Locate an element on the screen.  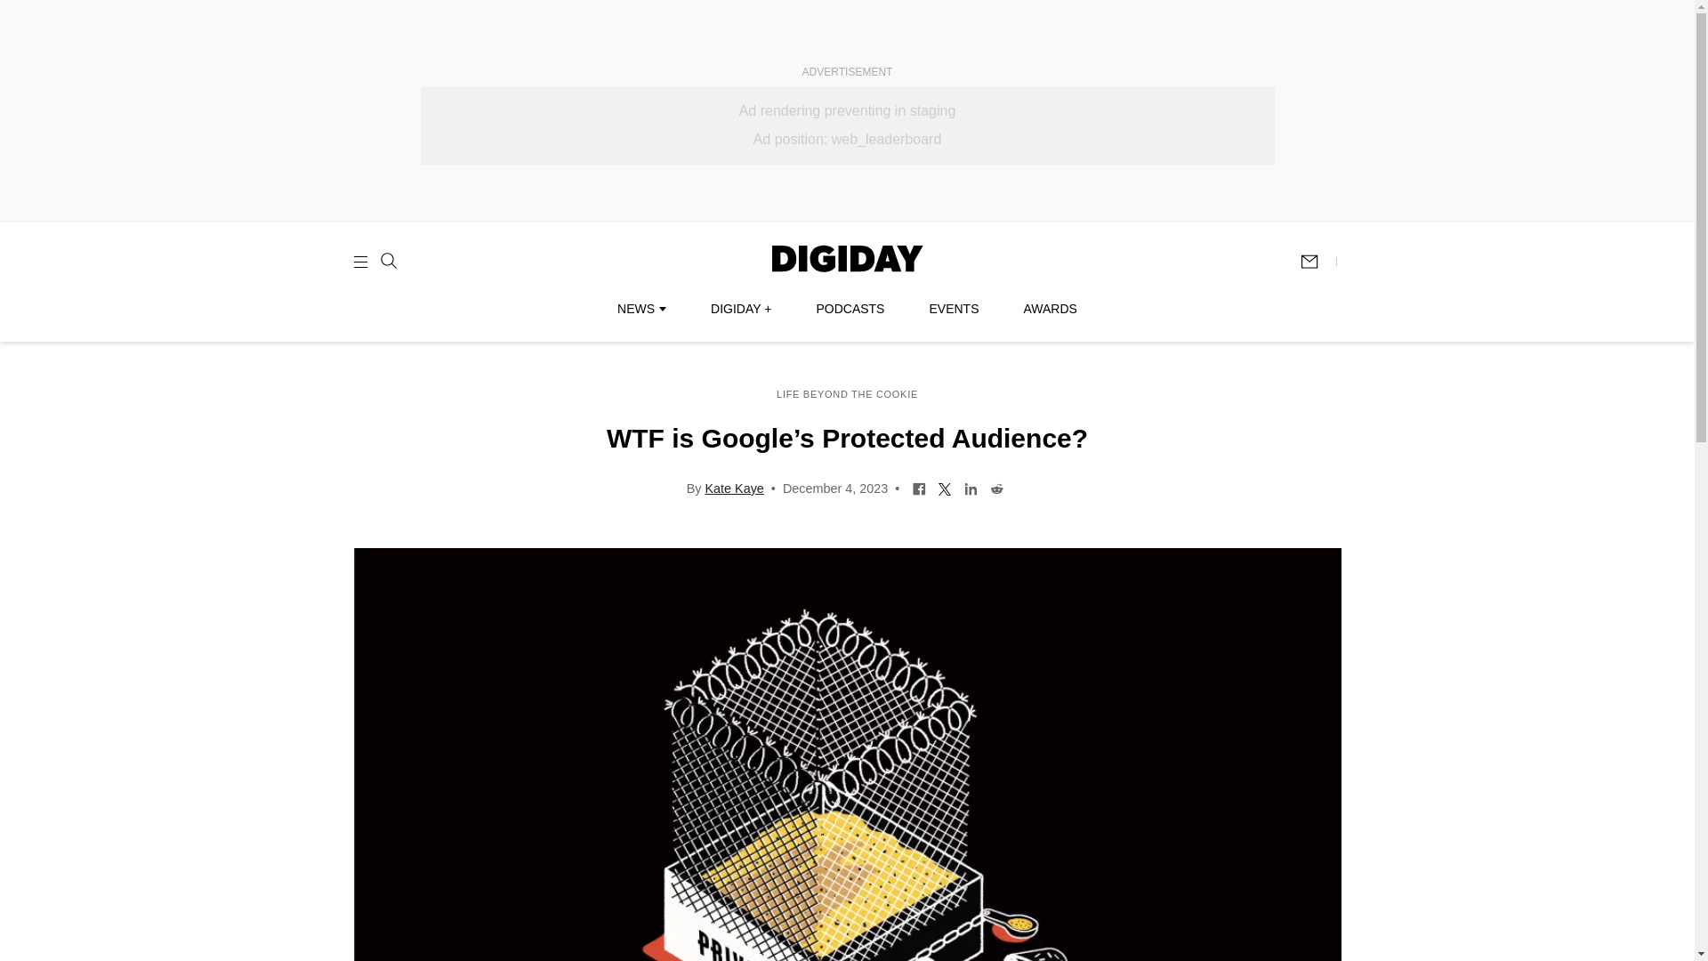
AWARDS is located at coordinates (1050, 309).